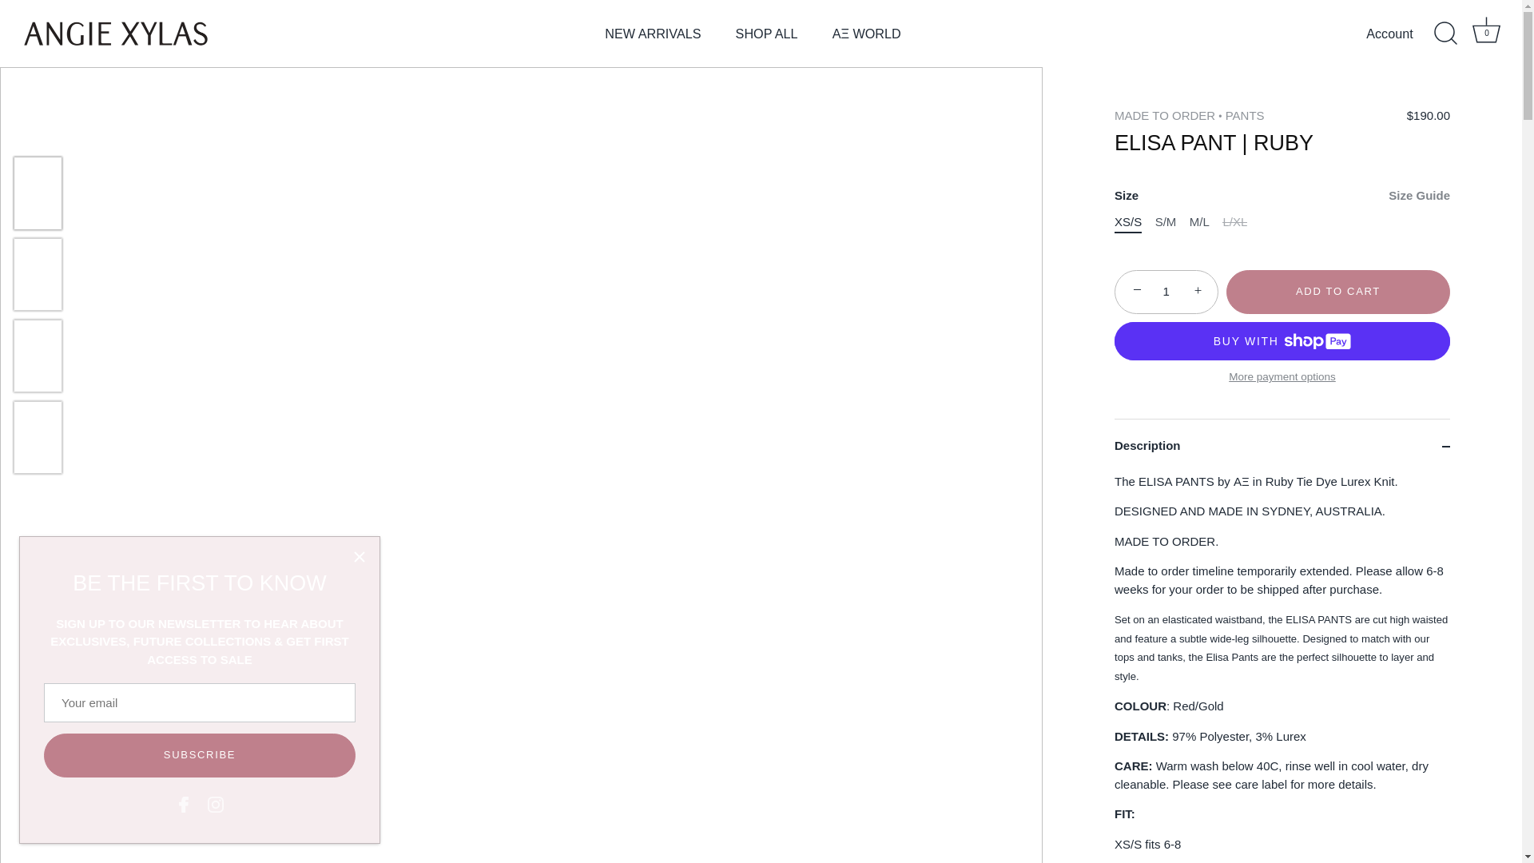 The height and width of the screenshot is (863, 1534). What do you see at coordinates (1487, 34) in the screenshot?
I see `SHOP ALL` at bounding box center [1487, 34].